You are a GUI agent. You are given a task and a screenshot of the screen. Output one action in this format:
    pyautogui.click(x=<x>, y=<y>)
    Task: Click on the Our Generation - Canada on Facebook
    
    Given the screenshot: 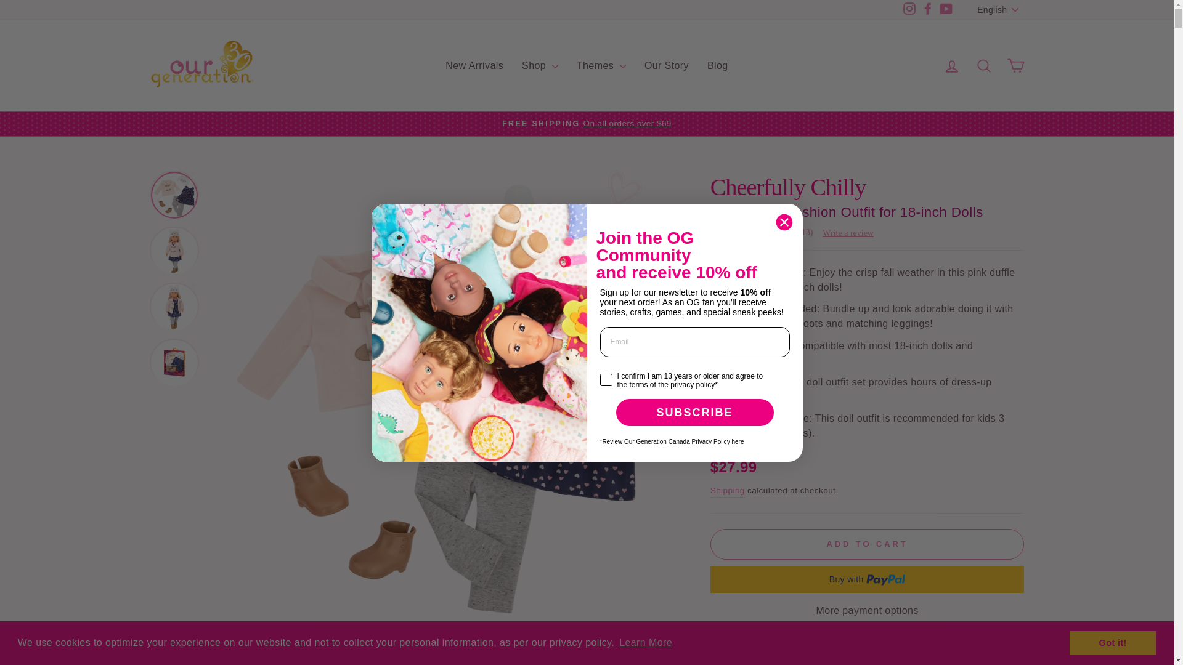 What is the action you would take?
    pyautogui.click(x=928, y=10)
    